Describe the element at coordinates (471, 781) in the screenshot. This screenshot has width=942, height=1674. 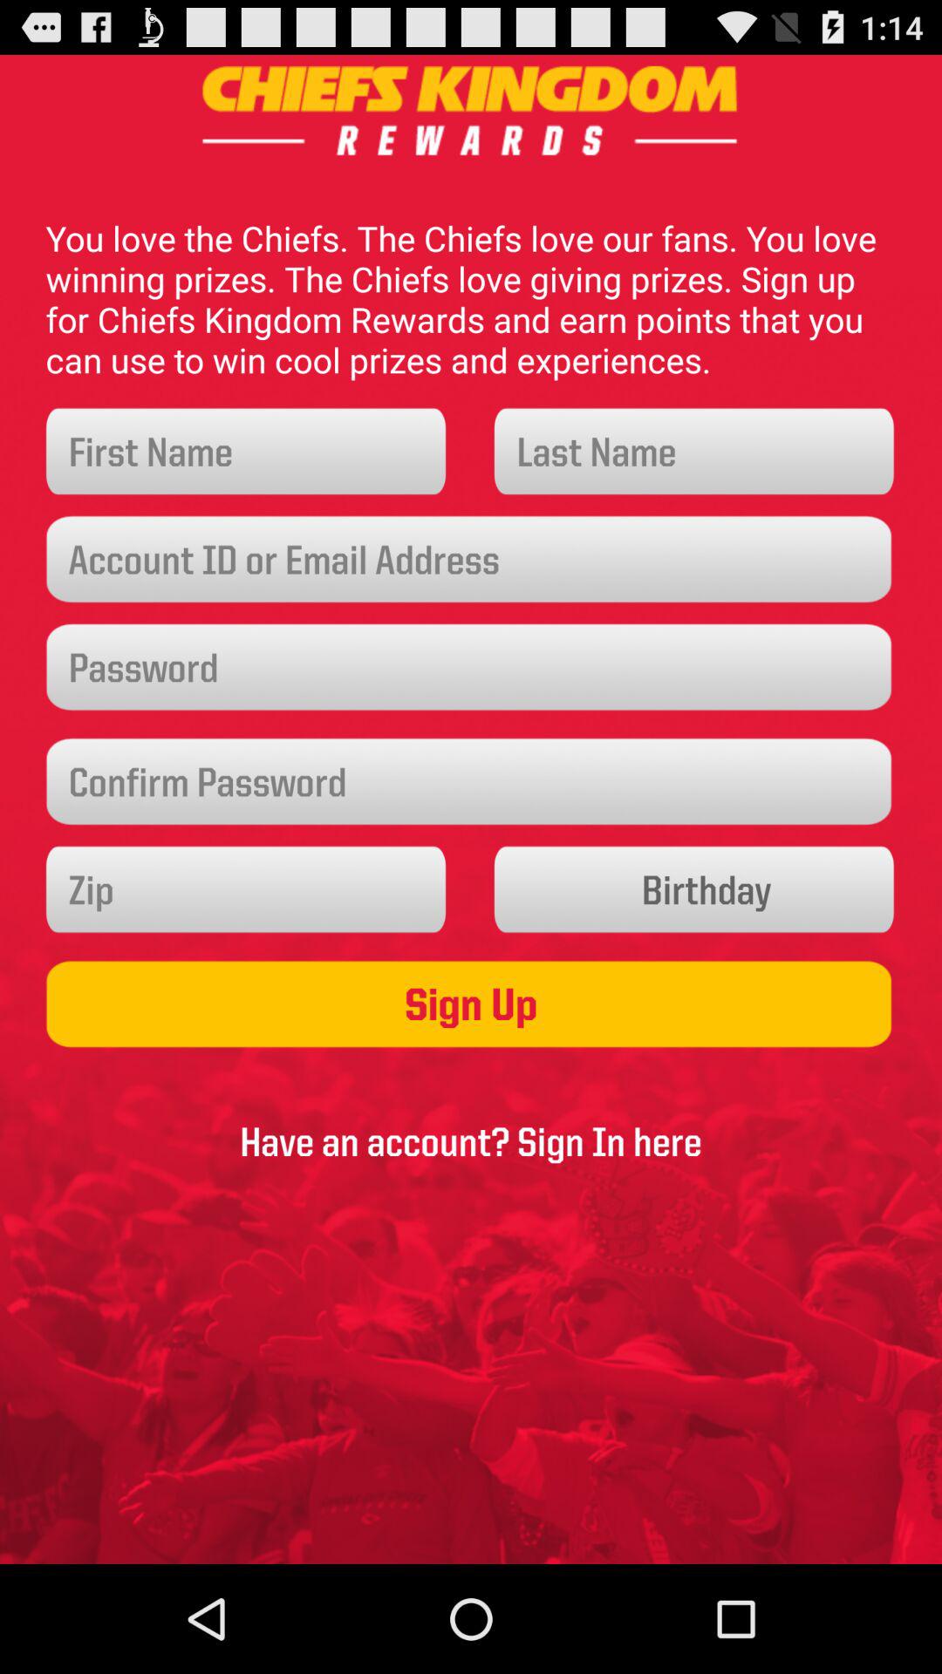
I see `password entry` at that location.